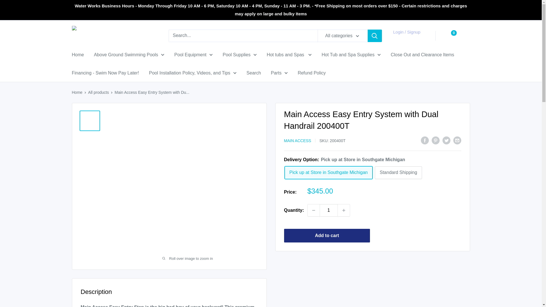 The width and height of the screenshot is (546, 307). What do you see at coordinates (329, 210) in the screenshot?
I see `1` at bounding box center [329, 210].